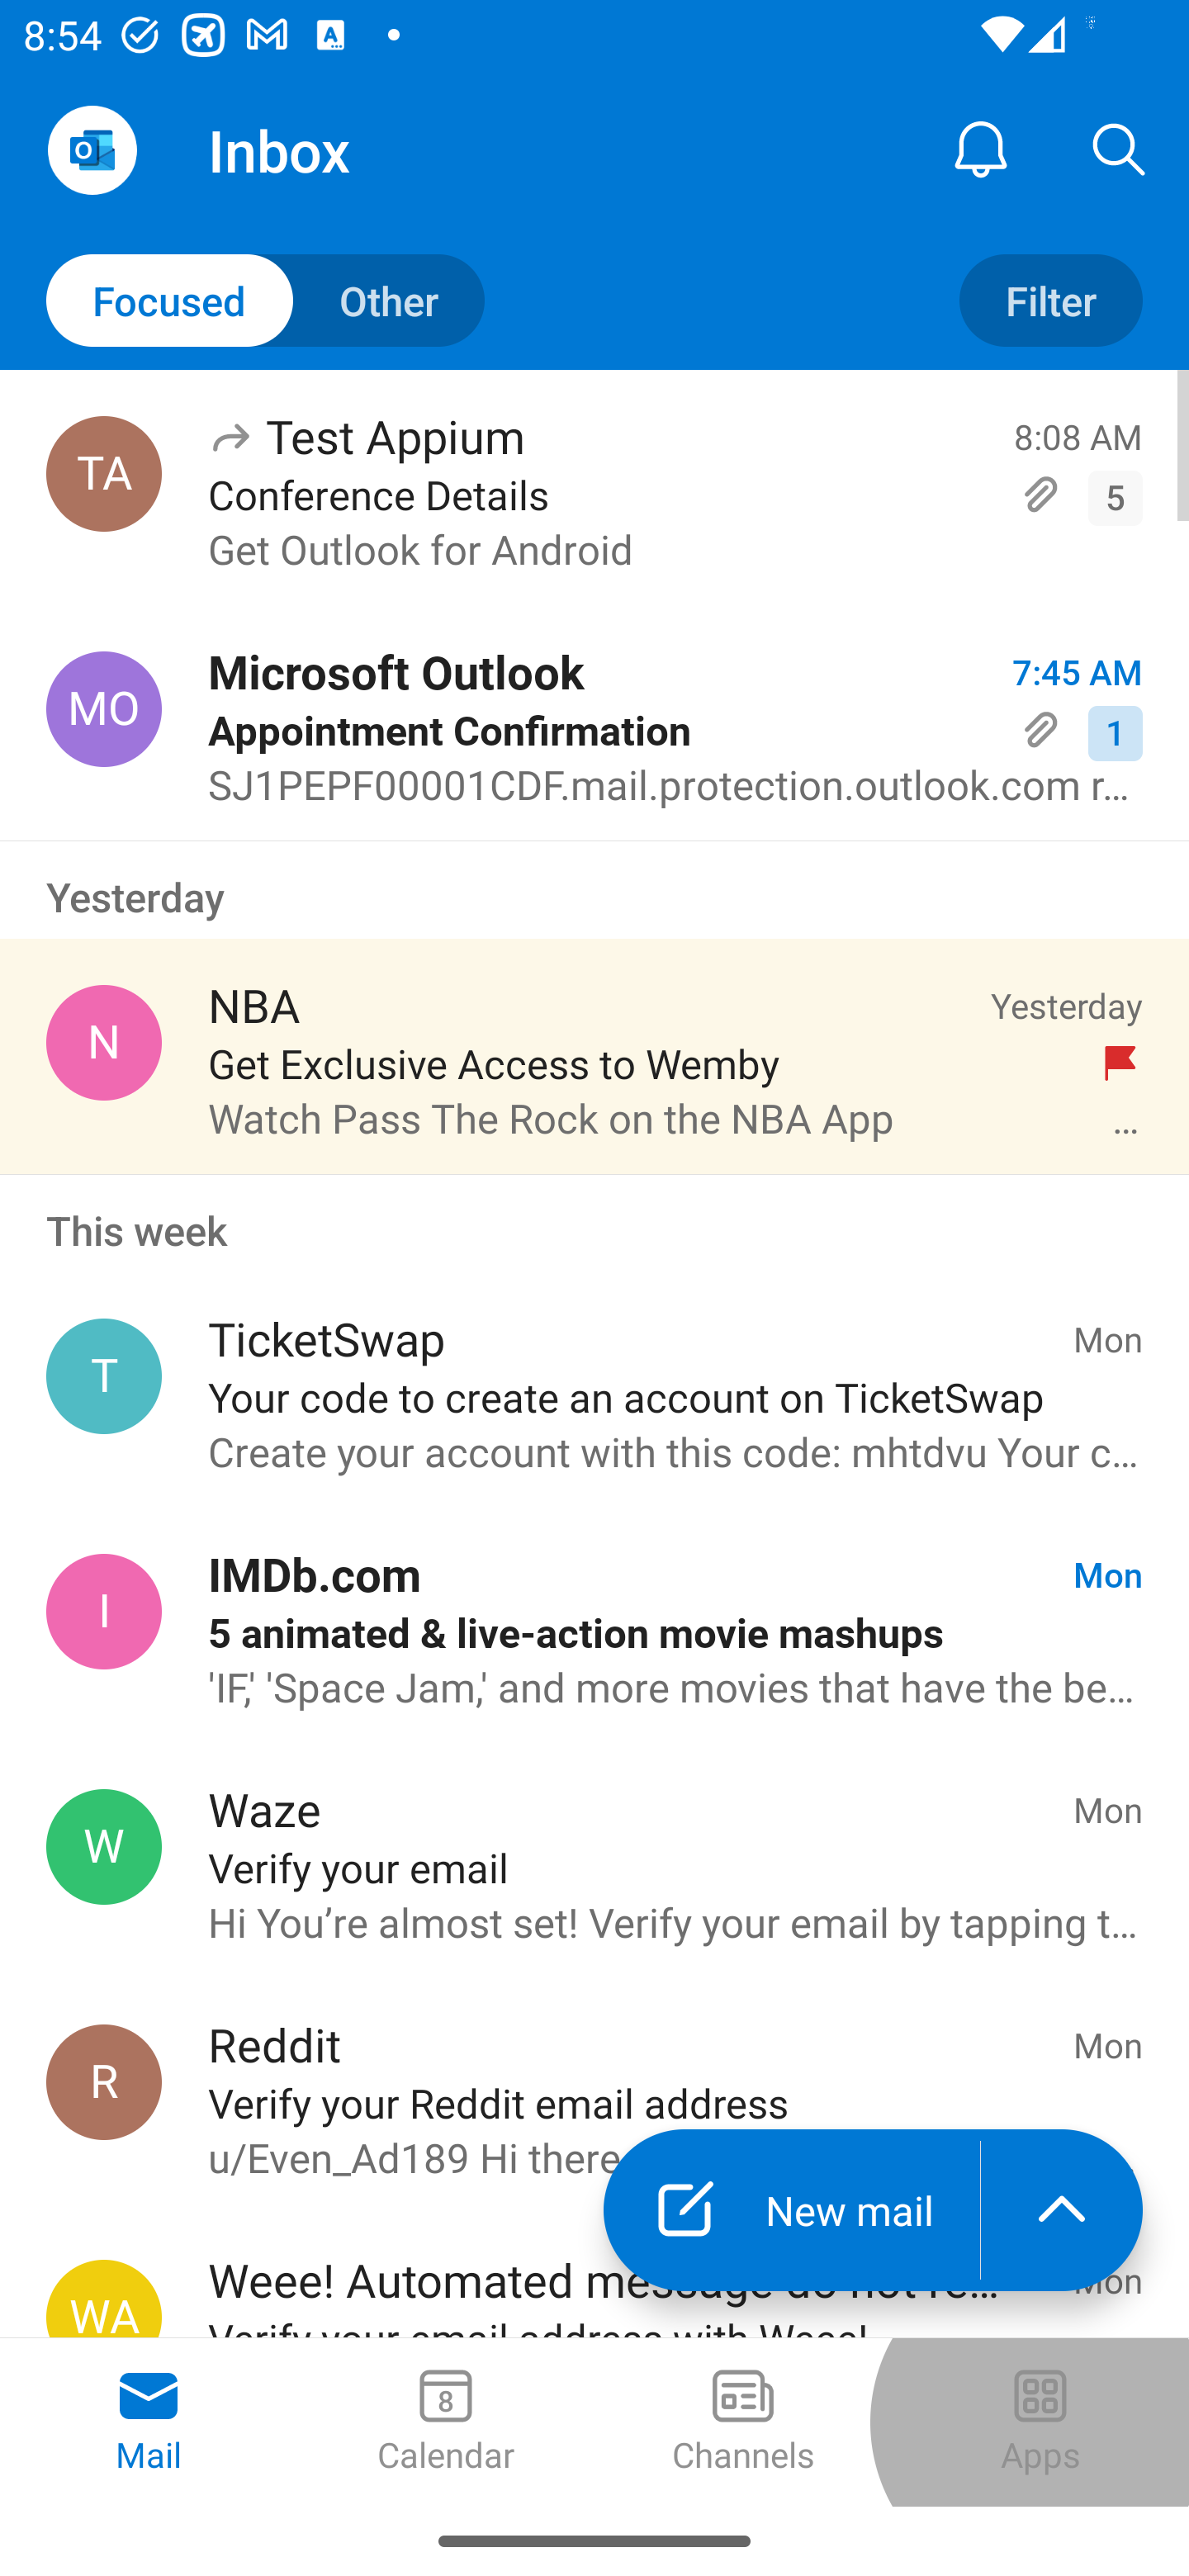 The image size is (1189, 2576). I want to click on TicketSwap, info@ticketswap.com, so click(104, 1376).